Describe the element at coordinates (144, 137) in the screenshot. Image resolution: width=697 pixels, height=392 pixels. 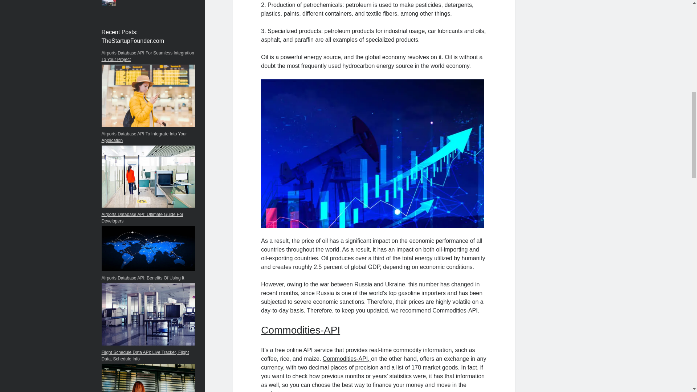
I see `Airports Database API To Integrate Into Your Application` at that location.